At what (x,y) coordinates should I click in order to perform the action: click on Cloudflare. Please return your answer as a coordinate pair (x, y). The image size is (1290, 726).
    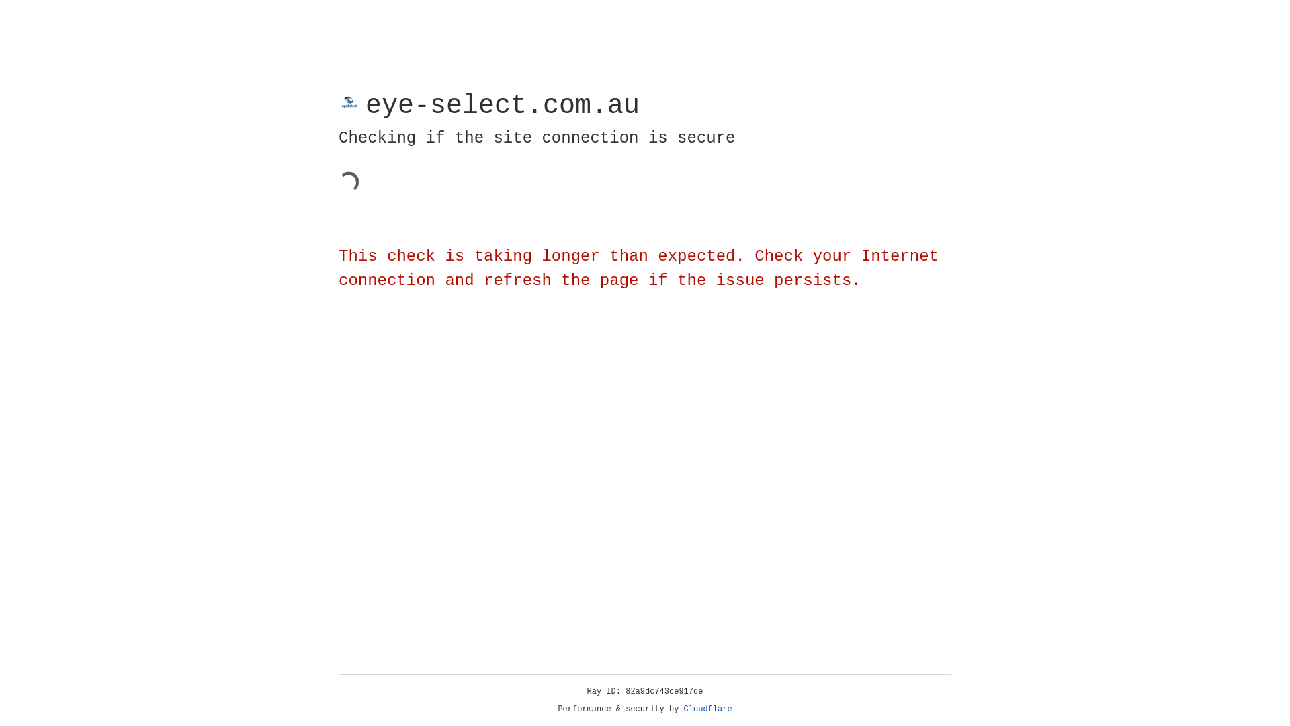
    Looking at the image, I should click on (708, 709).